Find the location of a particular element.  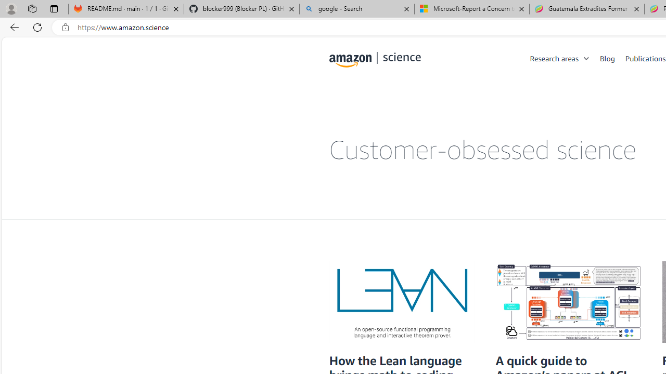

Blog is located at coordinates (612, 58).